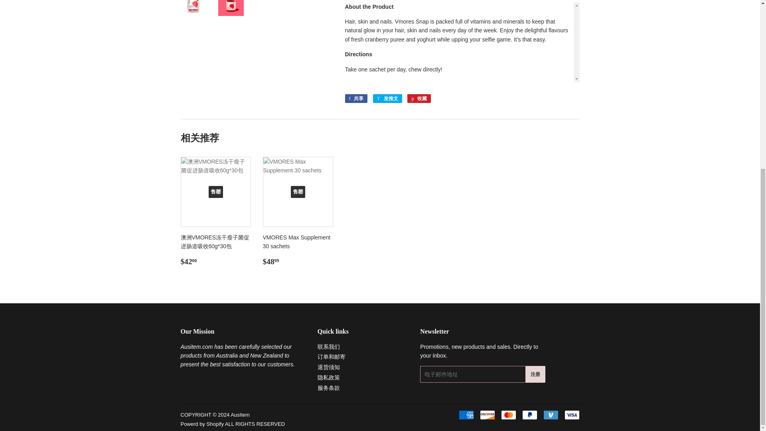 Image resolution: width=766 pixels, height=431 pixels. I want to click on American Express, so click(466, 415).